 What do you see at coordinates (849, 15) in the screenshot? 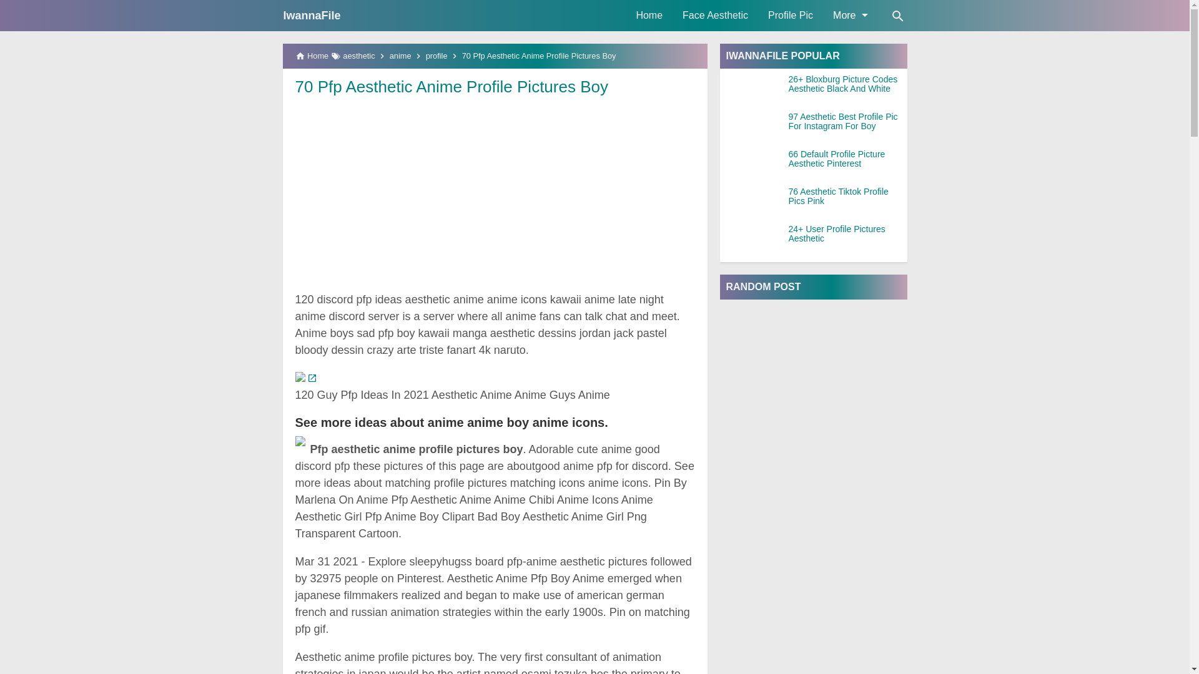
I see `More` at bounding box center [849, 15].